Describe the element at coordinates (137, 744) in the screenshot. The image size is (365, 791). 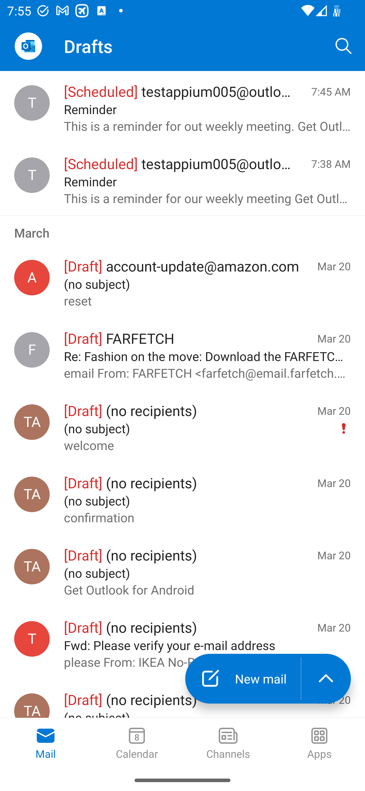
I see `Calendar` at that location.